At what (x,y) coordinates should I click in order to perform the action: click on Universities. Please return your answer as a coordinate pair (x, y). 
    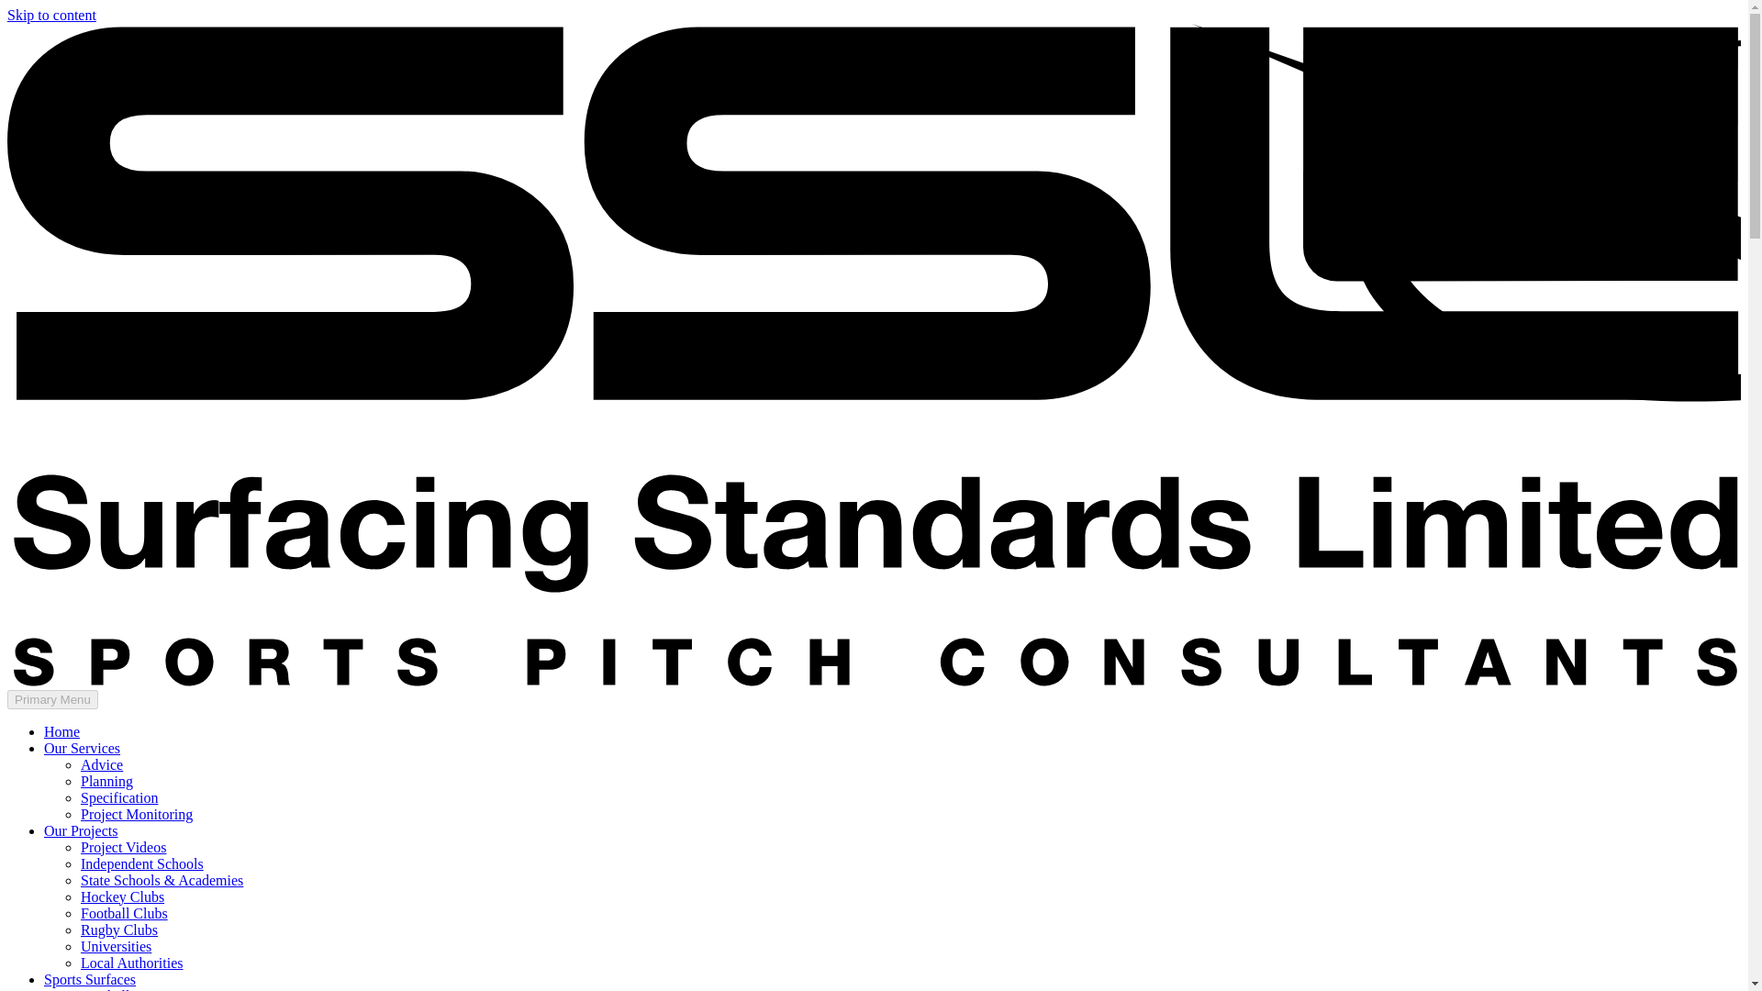
    Looking at the image, I should click on (116, 946).